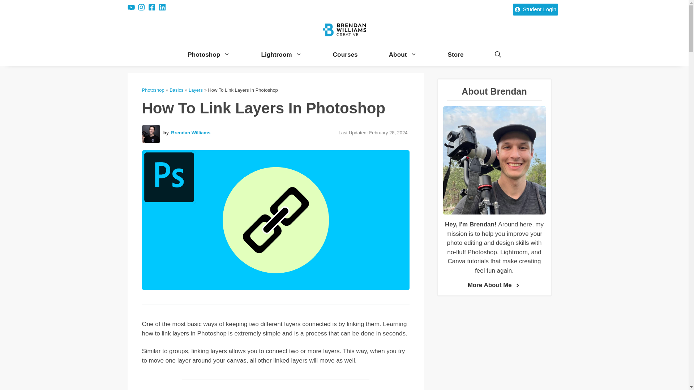  I want to click on Courses, so click(345, 55).